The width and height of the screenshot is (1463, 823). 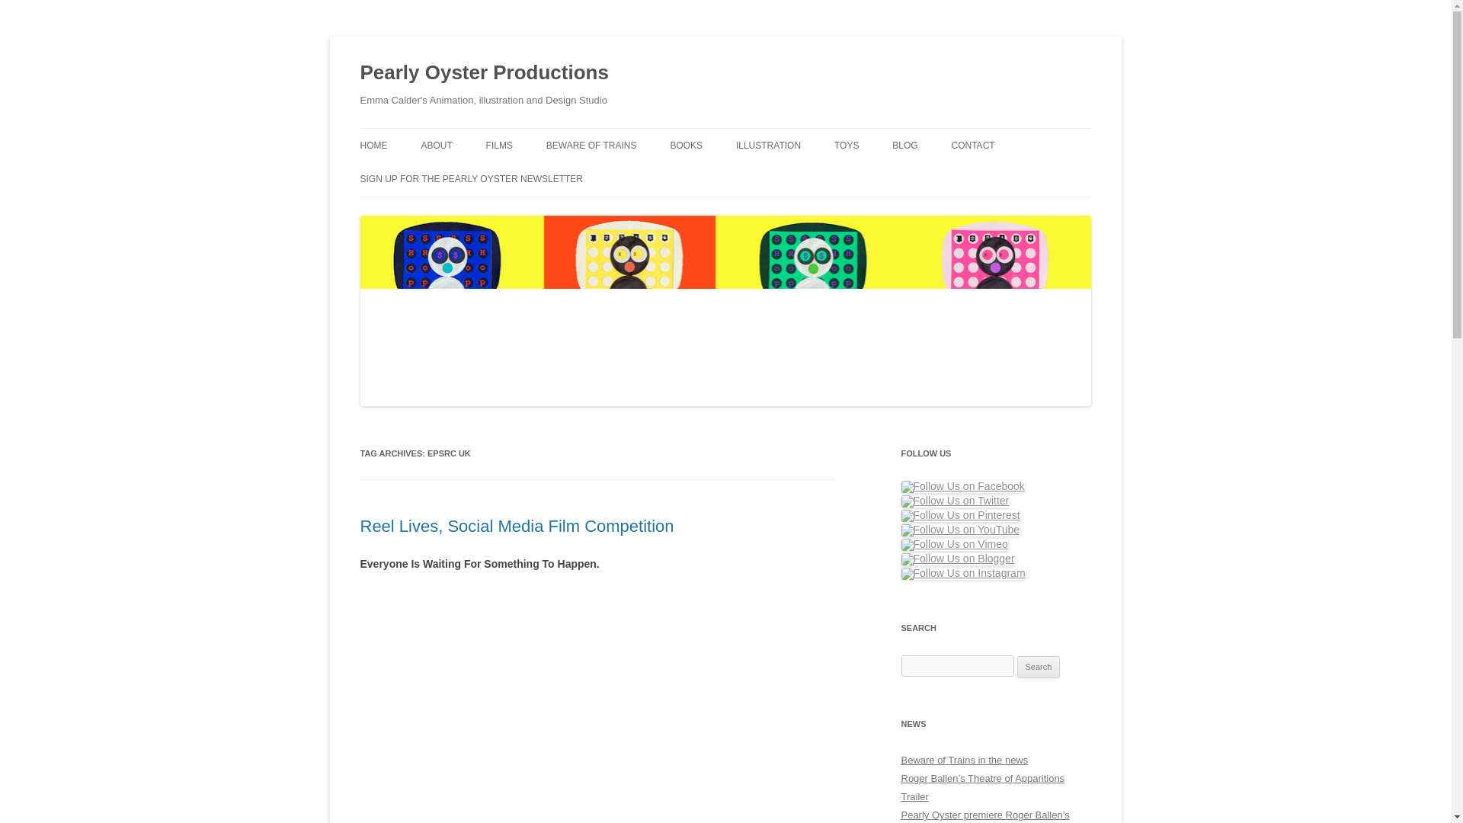 What do you see at coordinates (957, 559) in the screenshot?
I see `Follow Us on Blogger` at bounding box center [957, 559].